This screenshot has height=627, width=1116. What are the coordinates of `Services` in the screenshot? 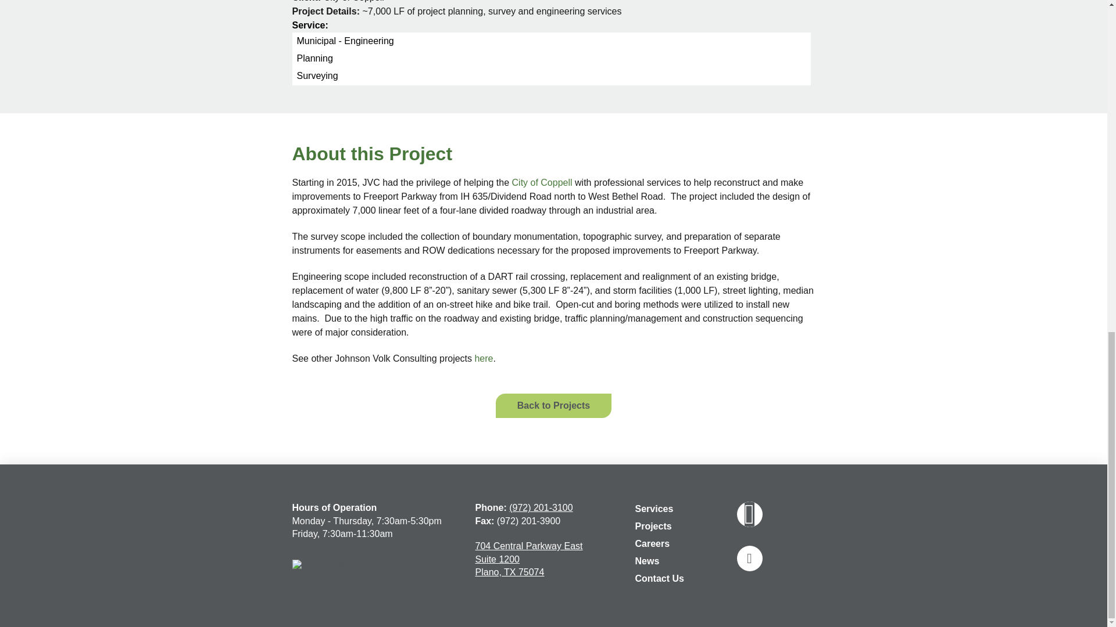 It's located at (654, 510).